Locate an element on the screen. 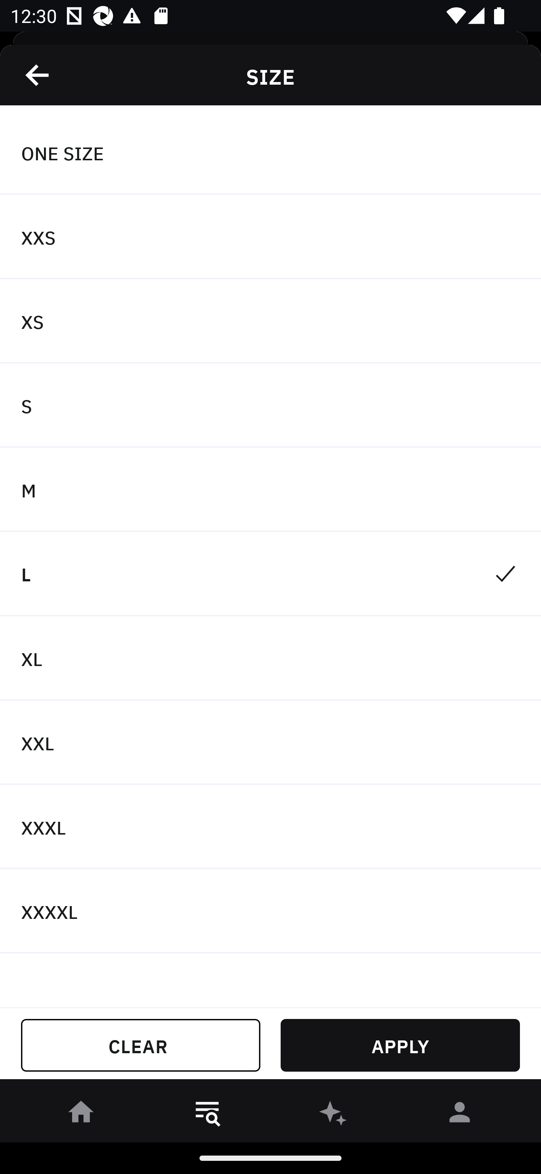  ONE SIZE is located at coordinates (270, 152).